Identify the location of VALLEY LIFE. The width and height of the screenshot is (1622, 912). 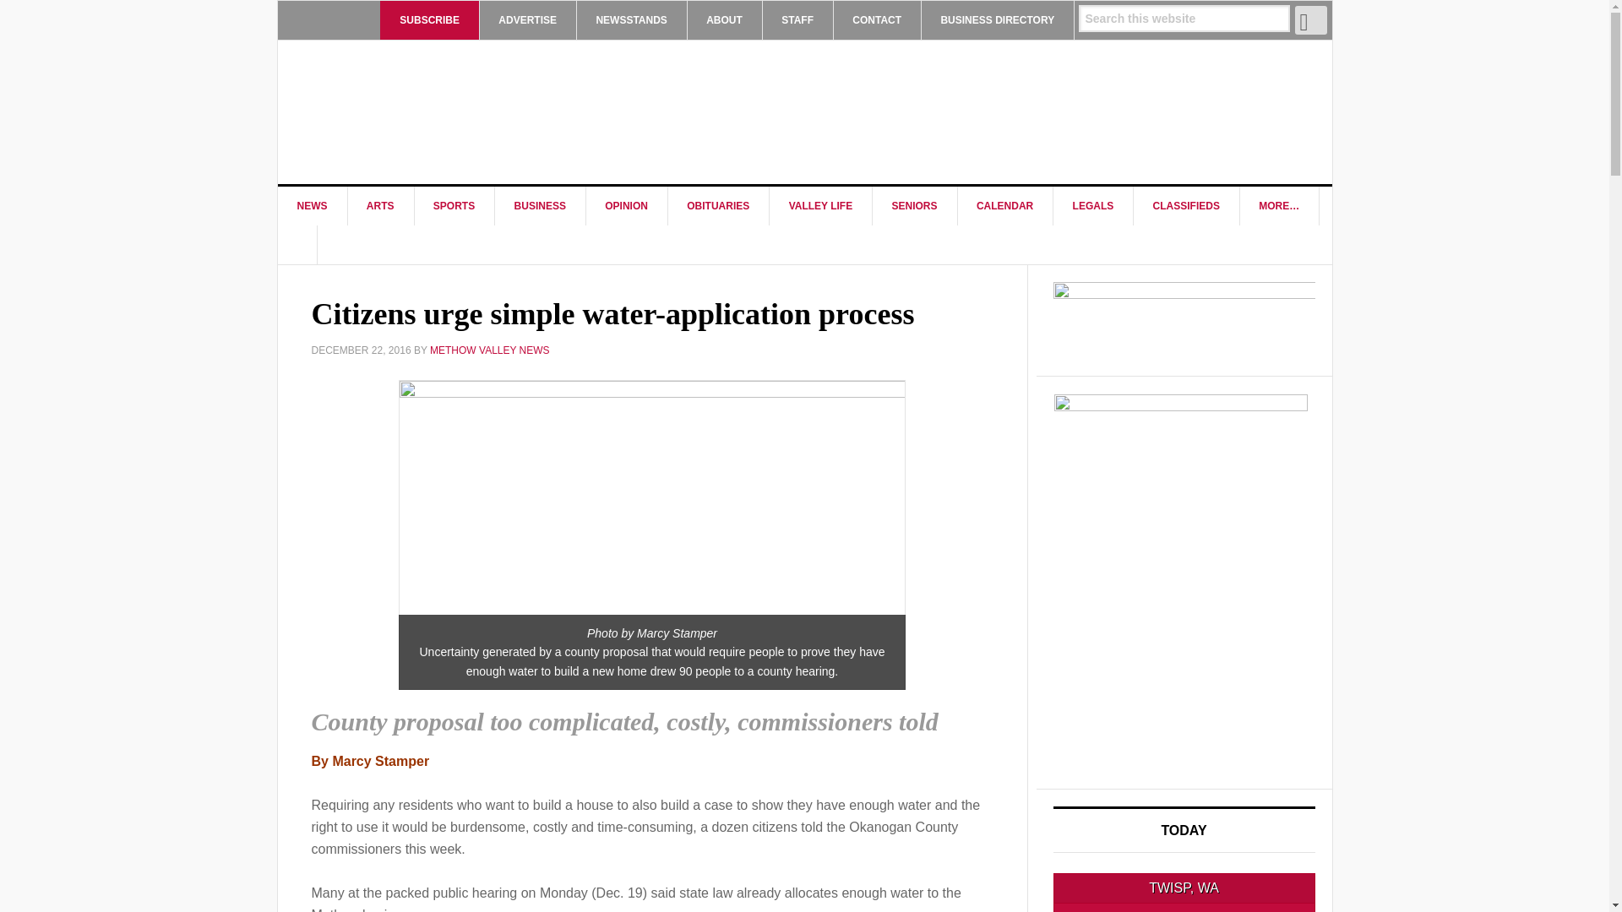
(821, 206).